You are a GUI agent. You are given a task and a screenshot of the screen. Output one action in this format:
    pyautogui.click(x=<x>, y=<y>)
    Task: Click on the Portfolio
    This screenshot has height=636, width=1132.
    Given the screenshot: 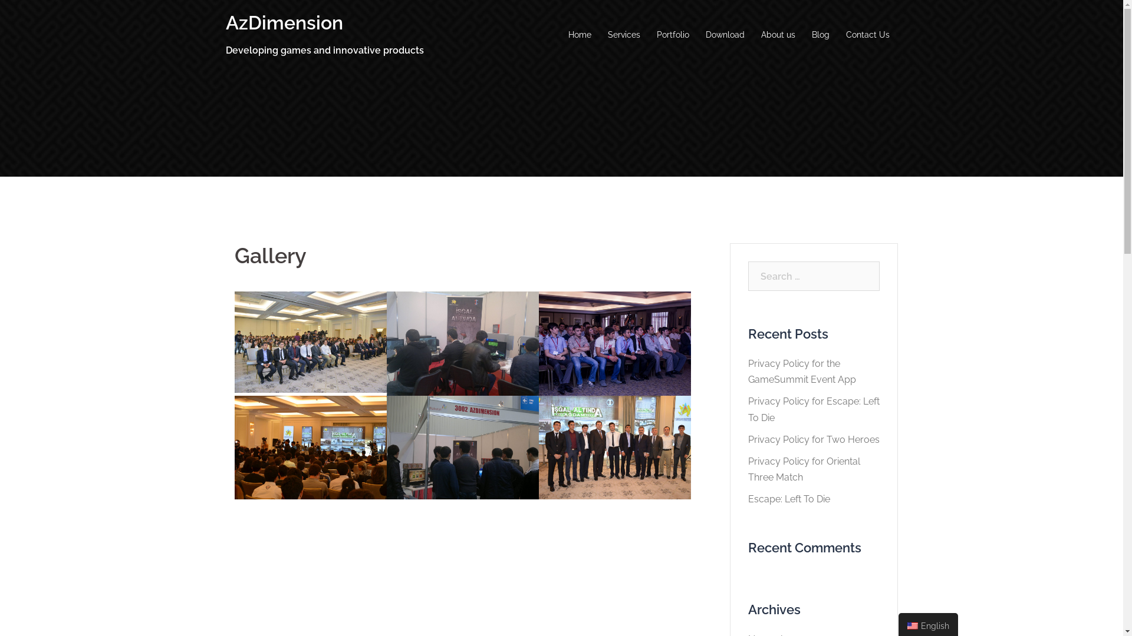 What is the action you would take?
    pyautogui.click(x=673, y=35)
    